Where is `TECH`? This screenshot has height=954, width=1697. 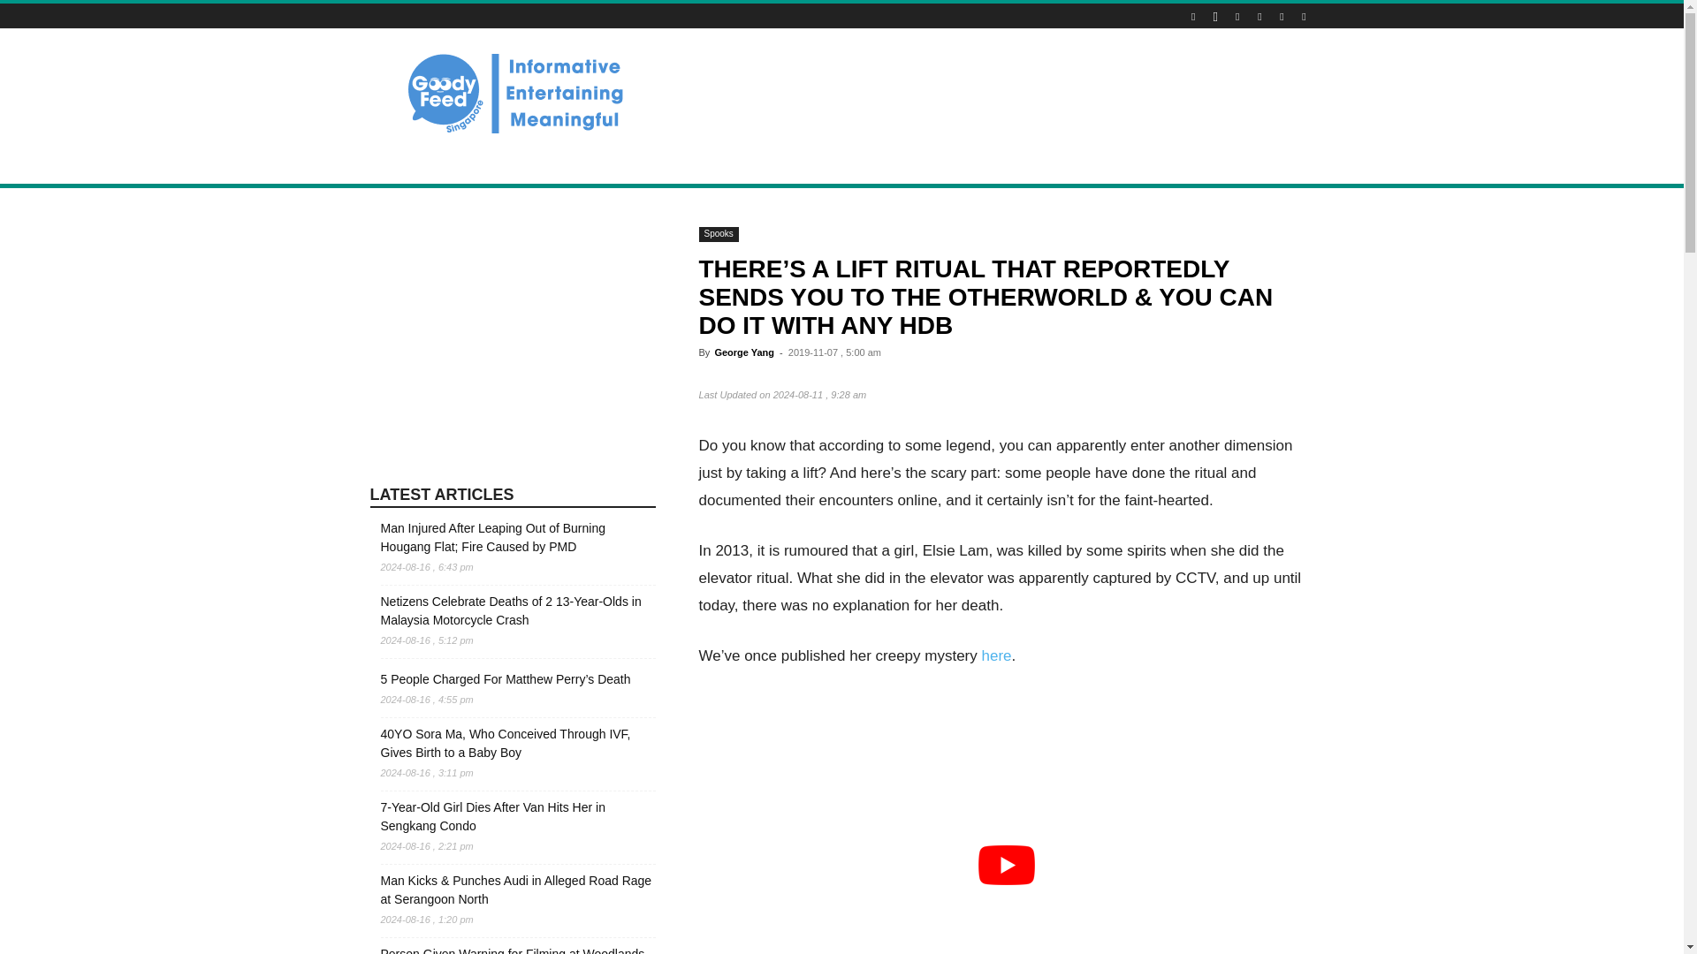 TECH is located at coordinates (905, 163).